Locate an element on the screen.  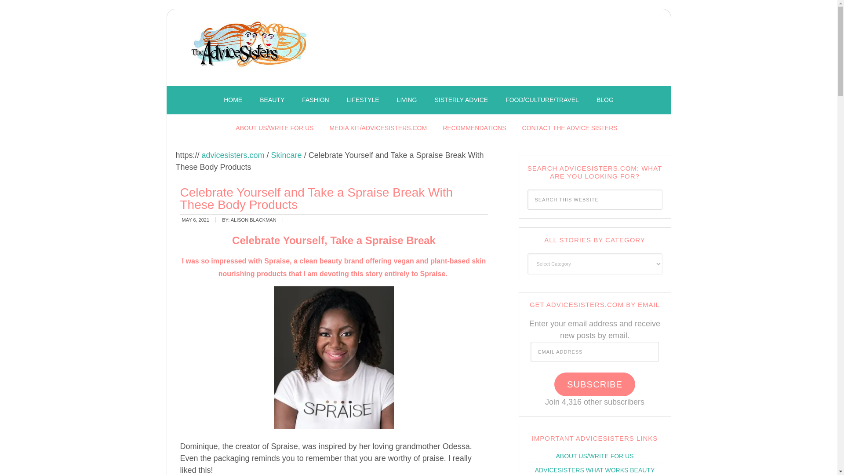
RECOMMENDATIONS is located at coordinates (474, 128).